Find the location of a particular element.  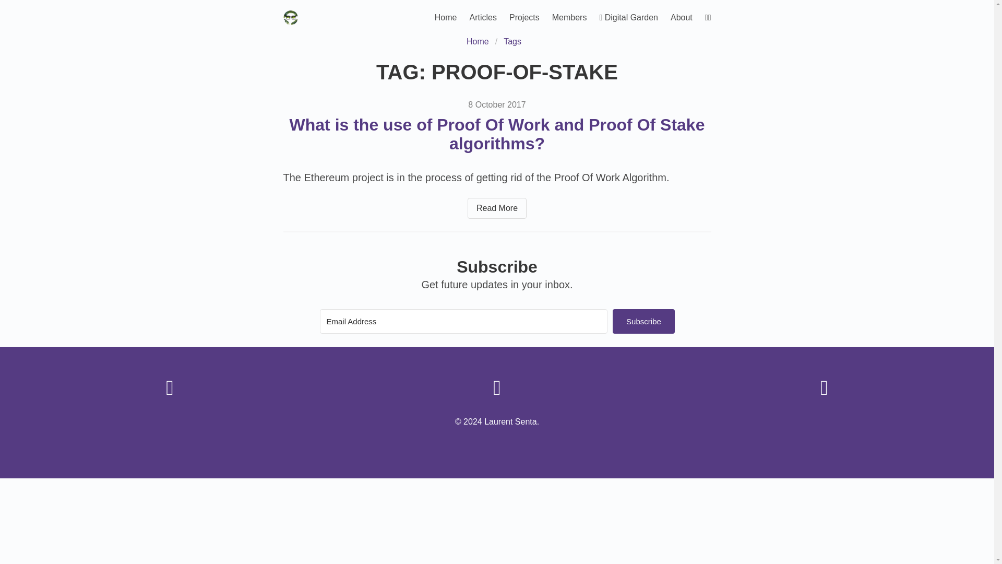

Articles is located at coordinates (483, 18).